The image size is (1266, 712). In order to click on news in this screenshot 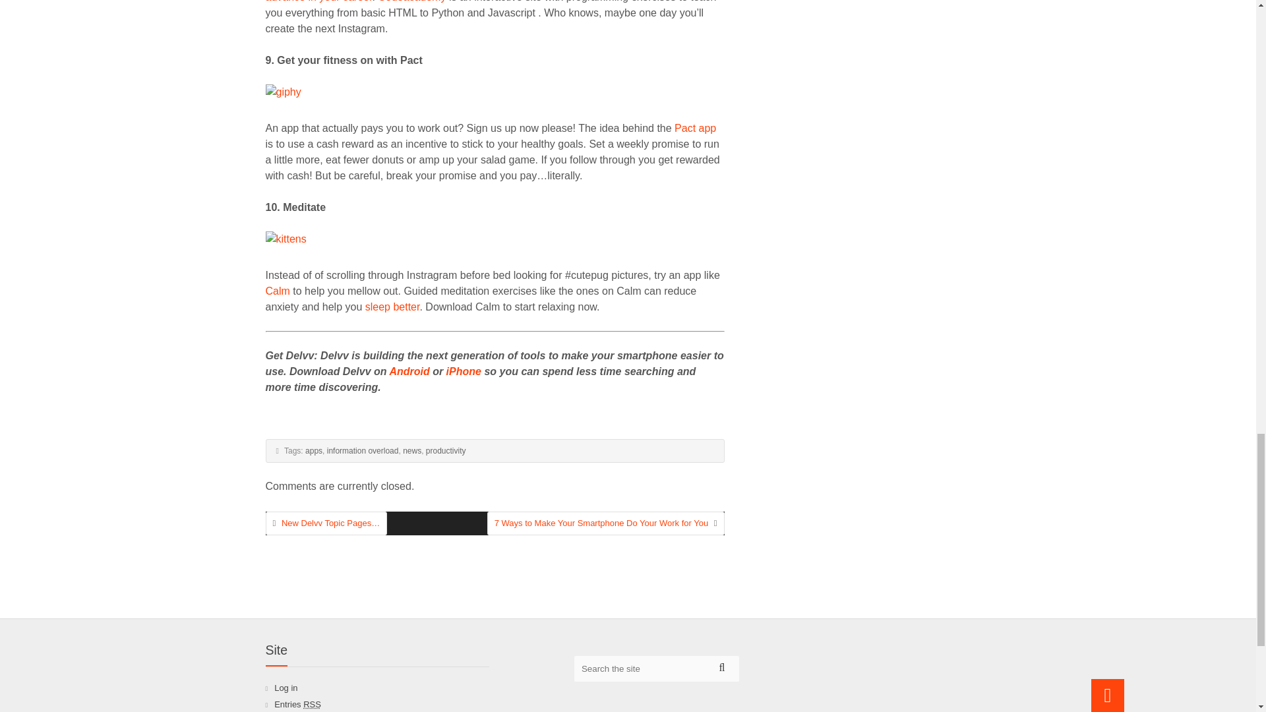, I will do `click(411, 451)`.